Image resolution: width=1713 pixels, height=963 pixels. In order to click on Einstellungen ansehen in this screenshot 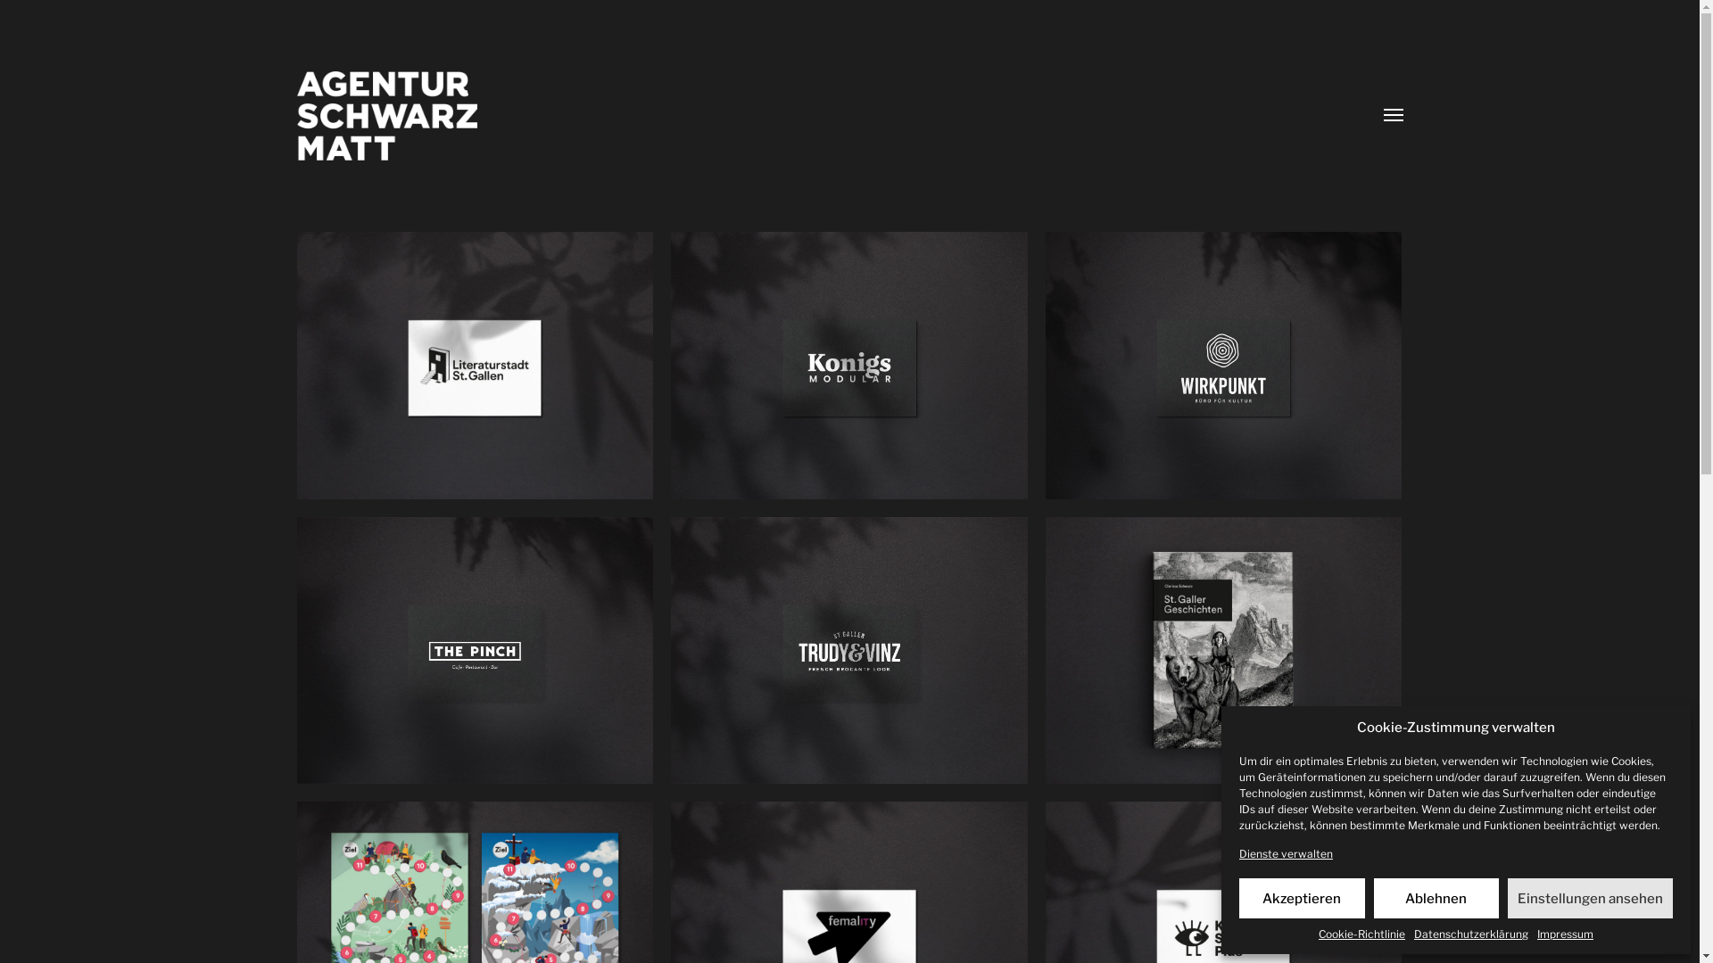, I will do `click(1590, 899)`.